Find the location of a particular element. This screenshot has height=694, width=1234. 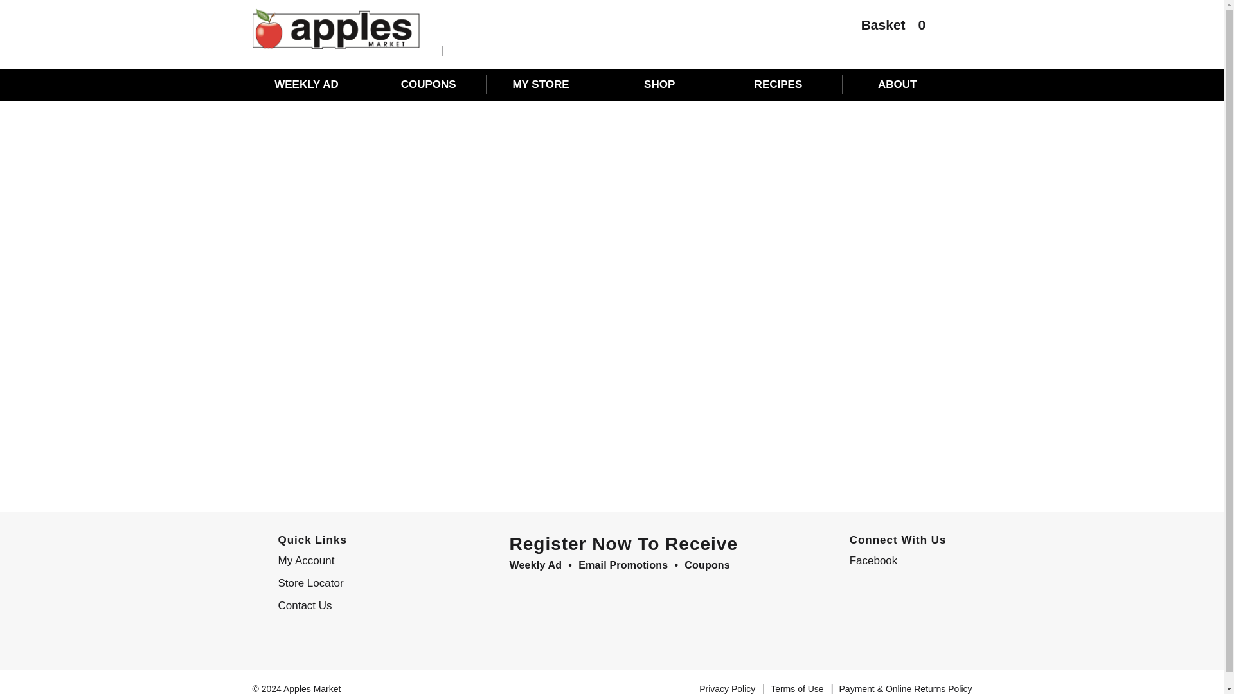

MY STORE is located at coordinates (548, 84).